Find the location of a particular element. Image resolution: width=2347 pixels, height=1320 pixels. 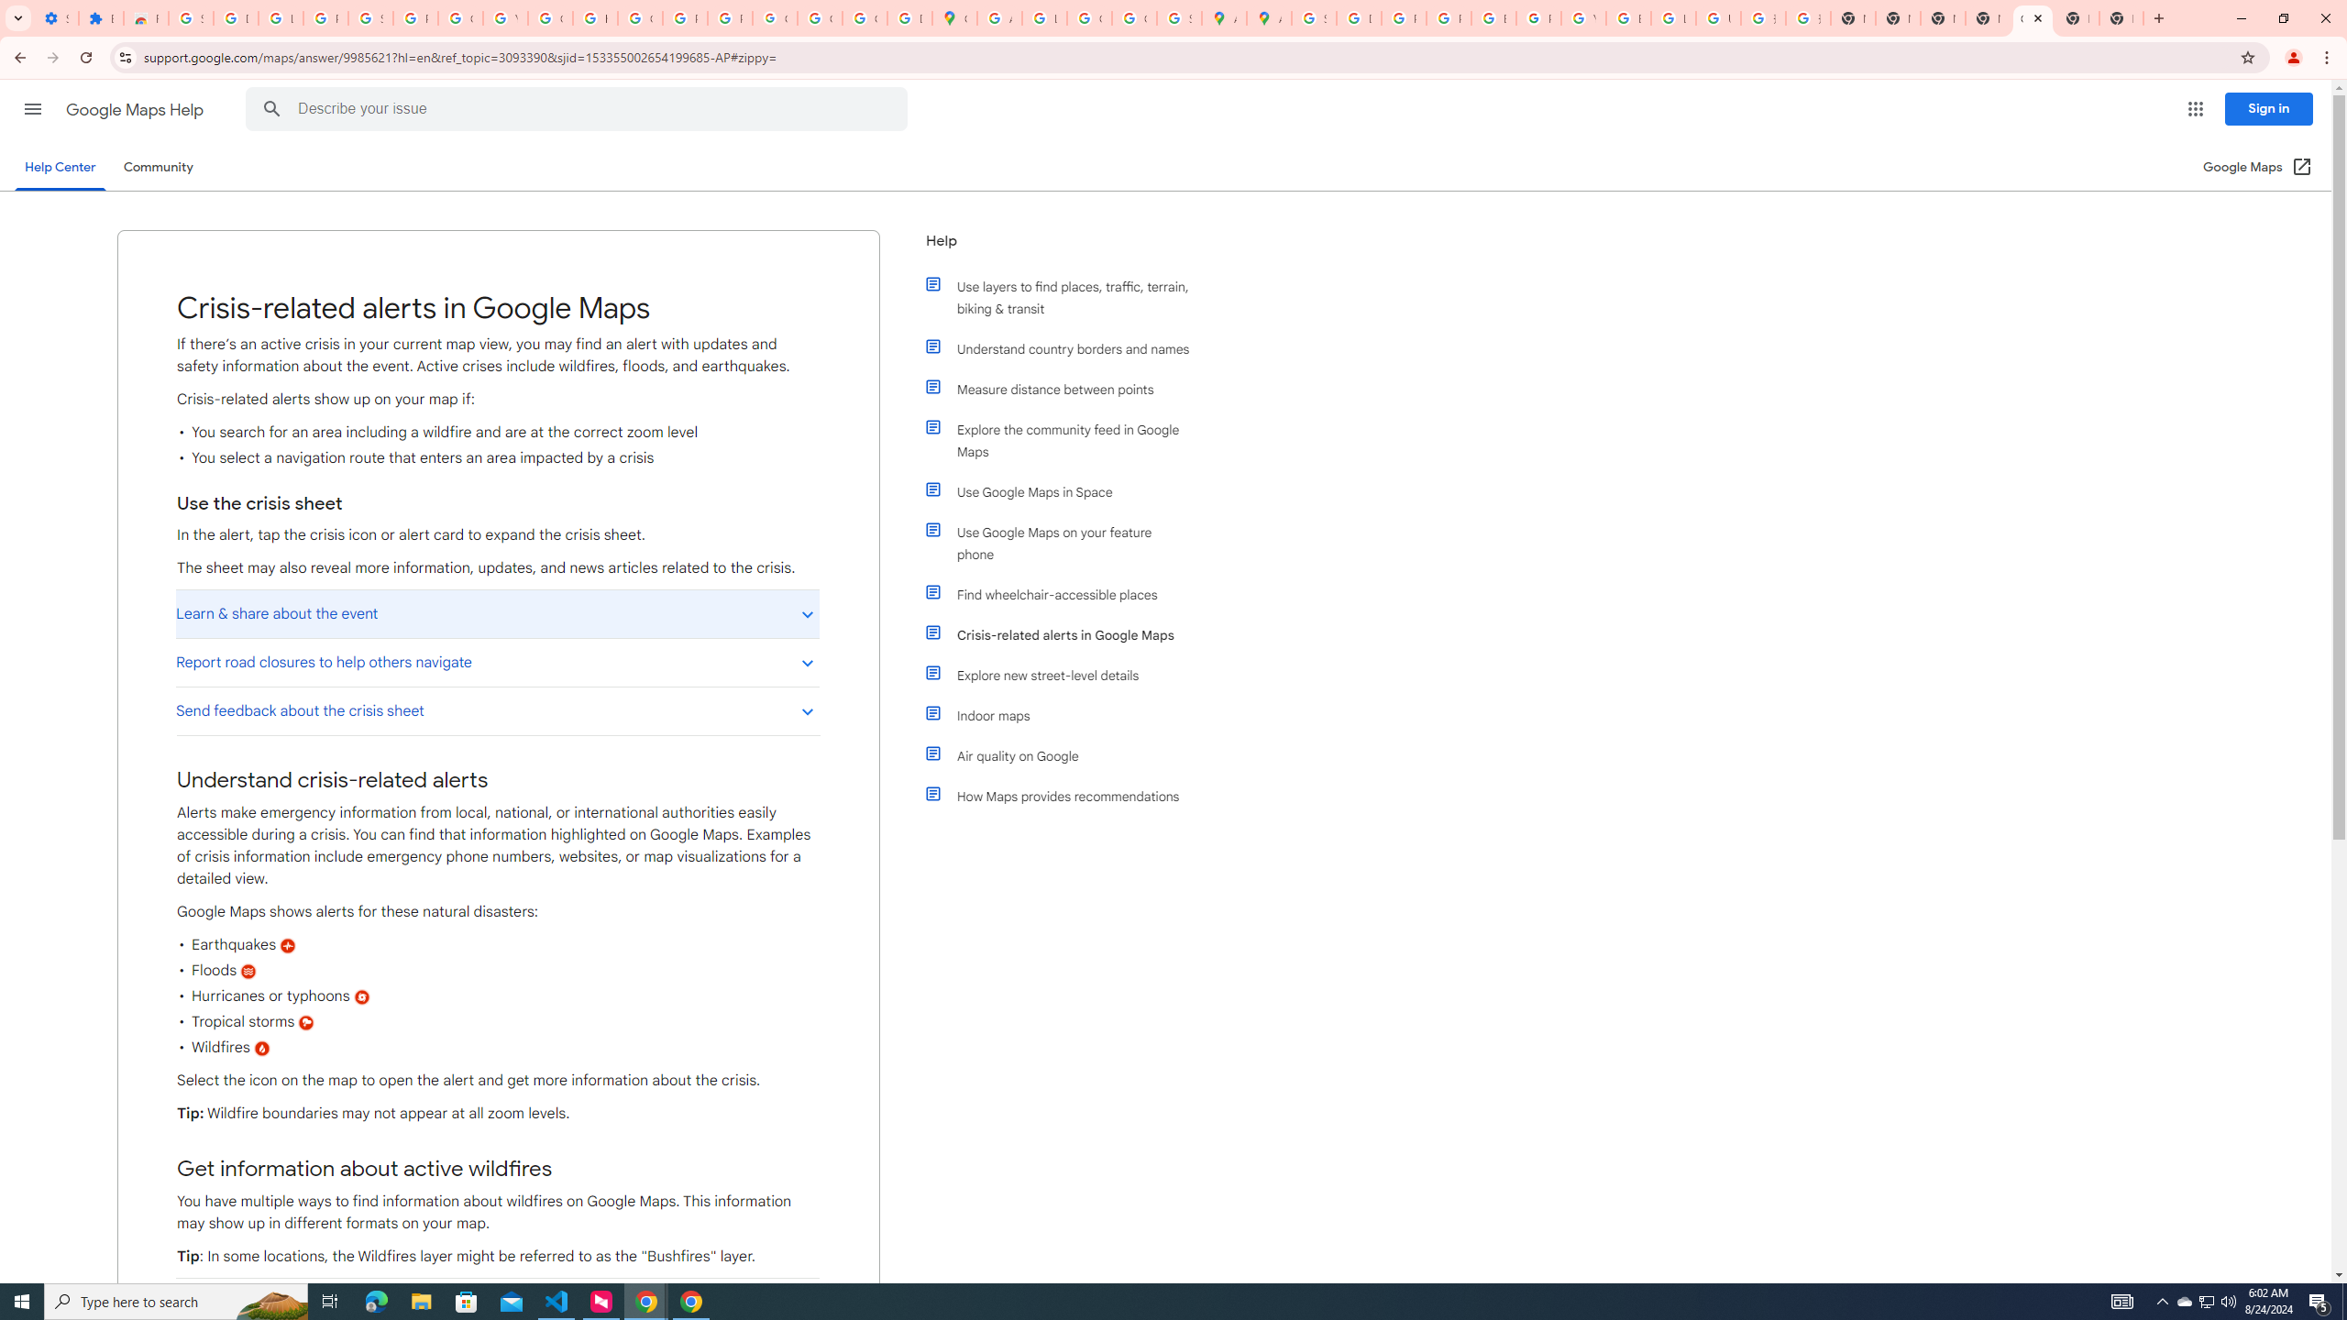

Use Google Maps on your feature phone is located at coordinates (1066, 543).